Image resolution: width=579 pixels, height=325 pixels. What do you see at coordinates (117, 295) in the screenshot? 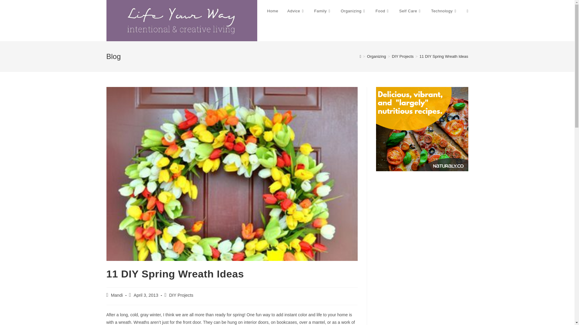
I see `Posts by Mandi` at bounding box center [117, 295].